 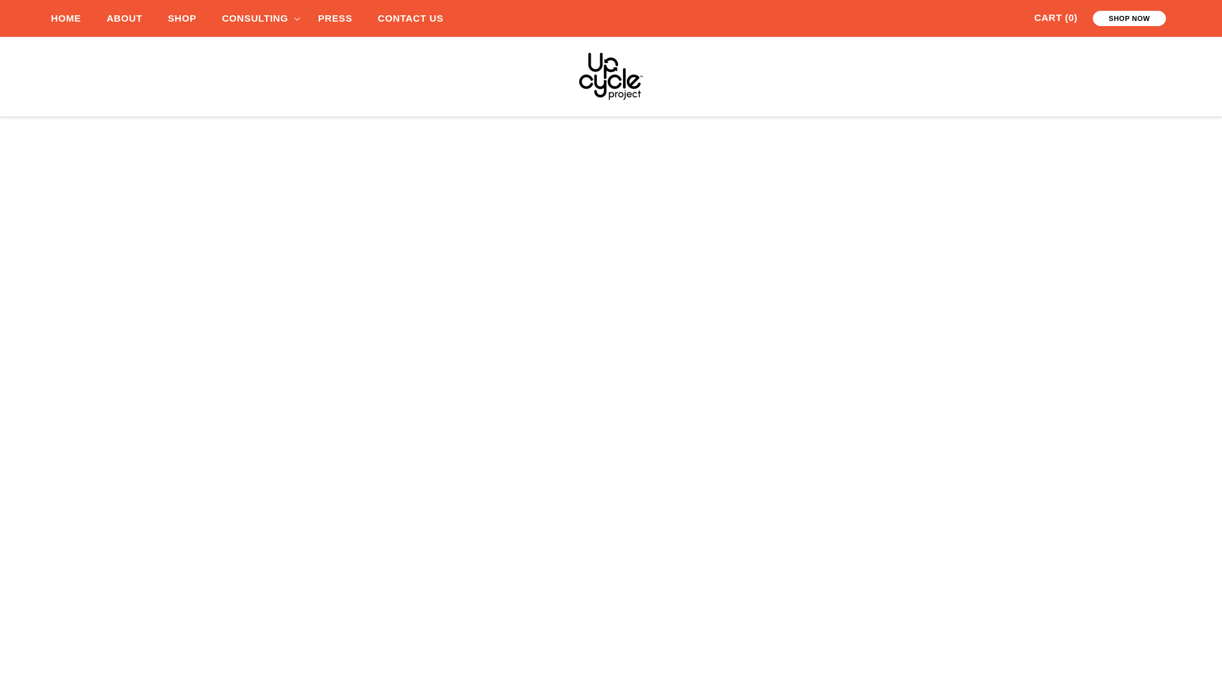 I want to click on SHOP NOW, so click(x=1129, y=18).